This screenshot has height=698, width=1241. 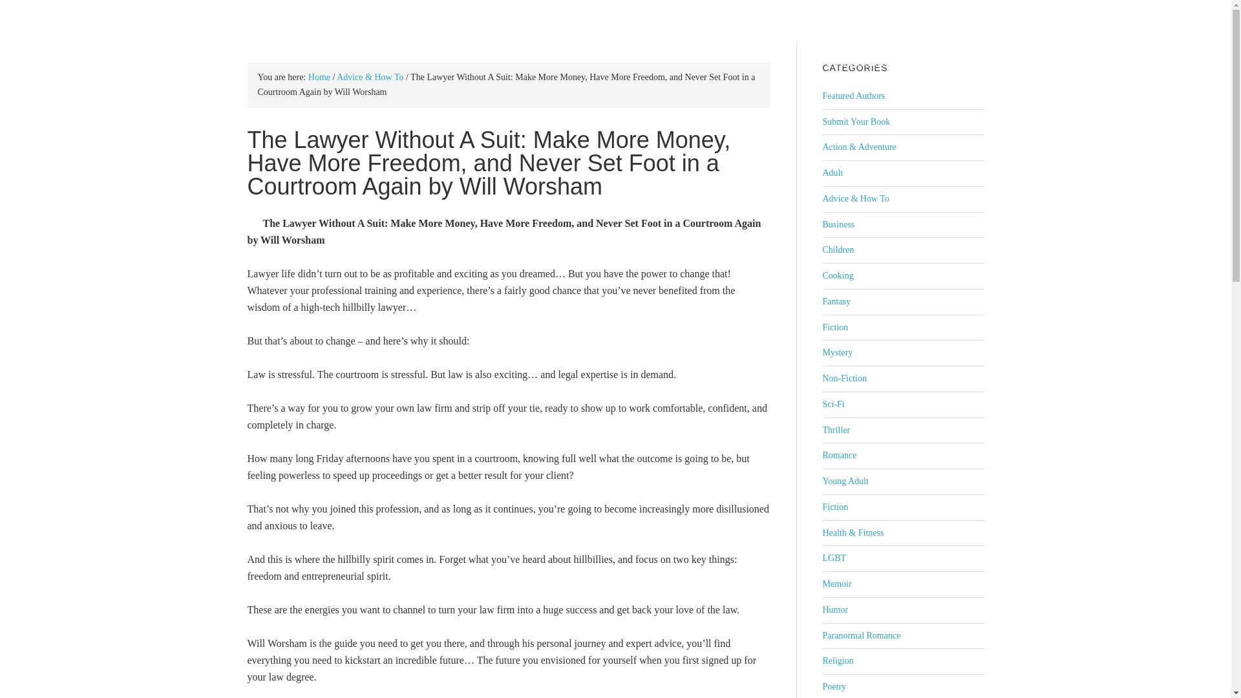 What do you see at coordinates (834, 507) in the screenshot?
I see `Fiction` at bounding box center [834, 507].